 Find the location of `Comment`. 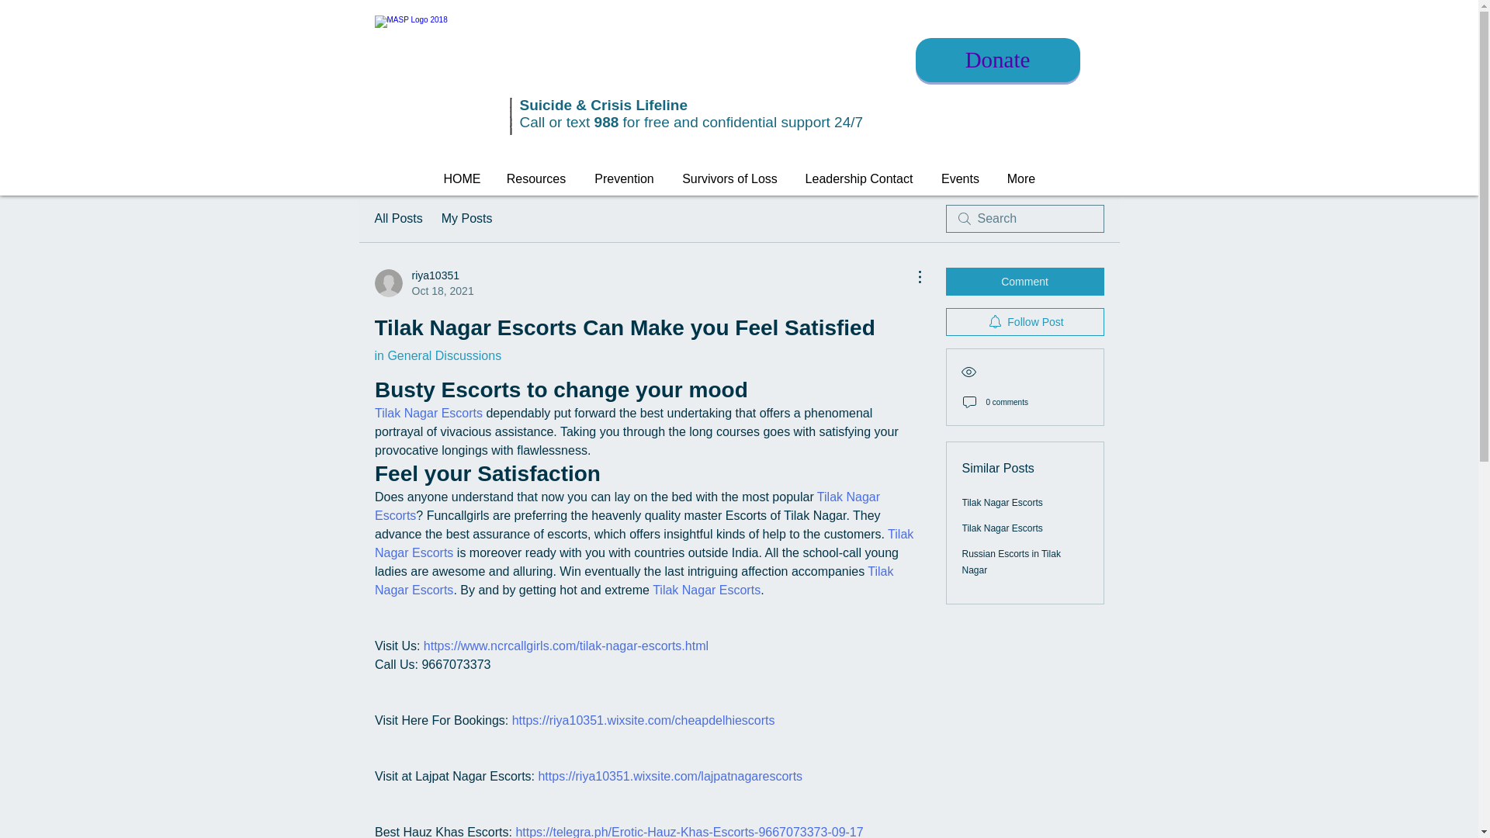

Comment is located at coordinates (1024, 281).